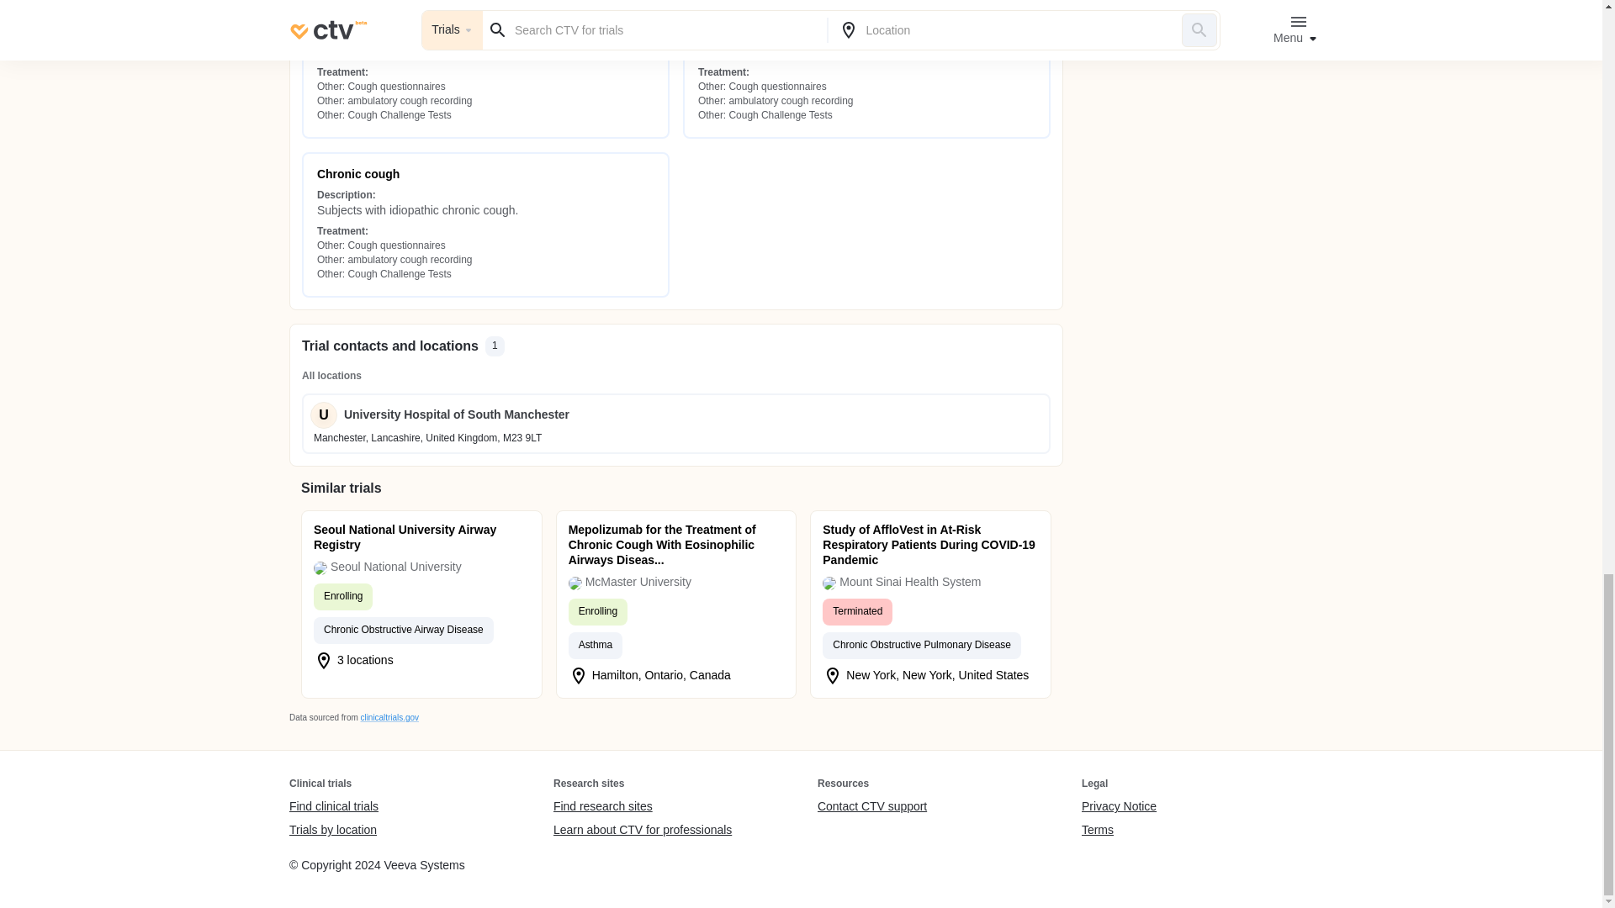 The height and width of the screenshot is (908, 1615). What do you see at coordinates (333, 807) in the screenshot?
I see `Find clinical trials` at bounding box center [333, 807].